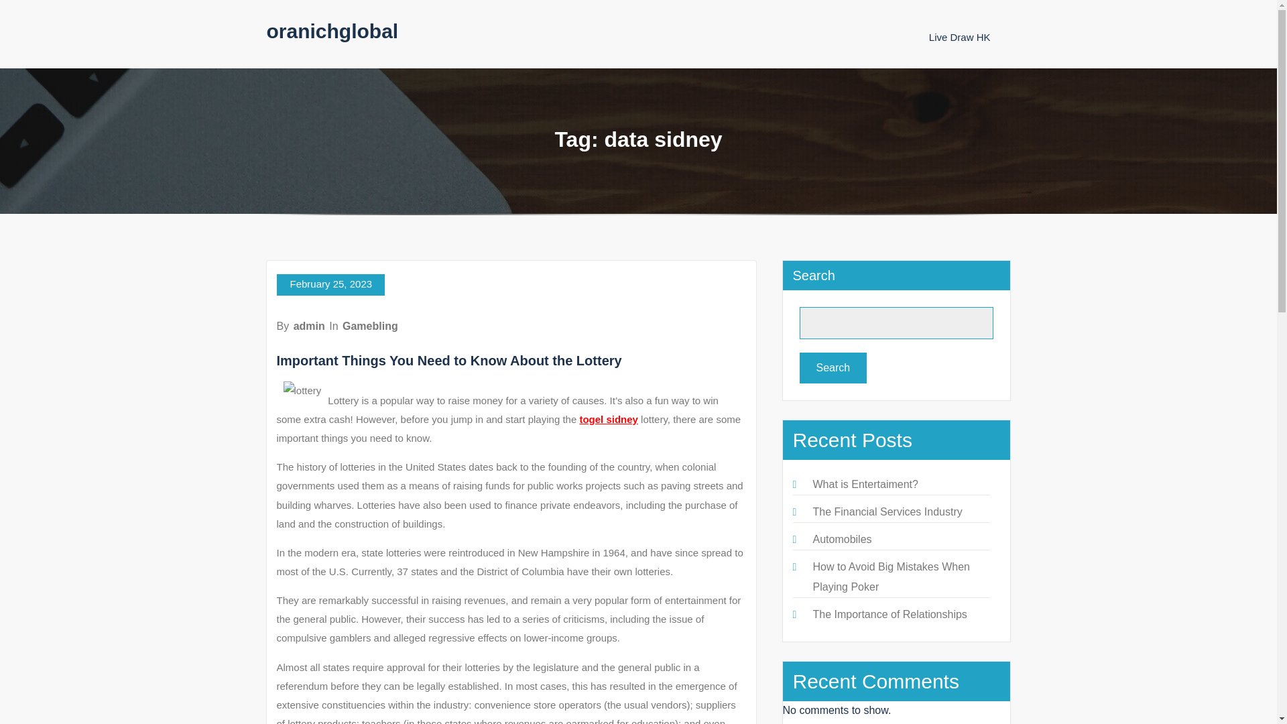  Describe the element at coordinates (449, 361) in the screenshot. I see `Important Things You Need to Know About the Lottery` at that location.